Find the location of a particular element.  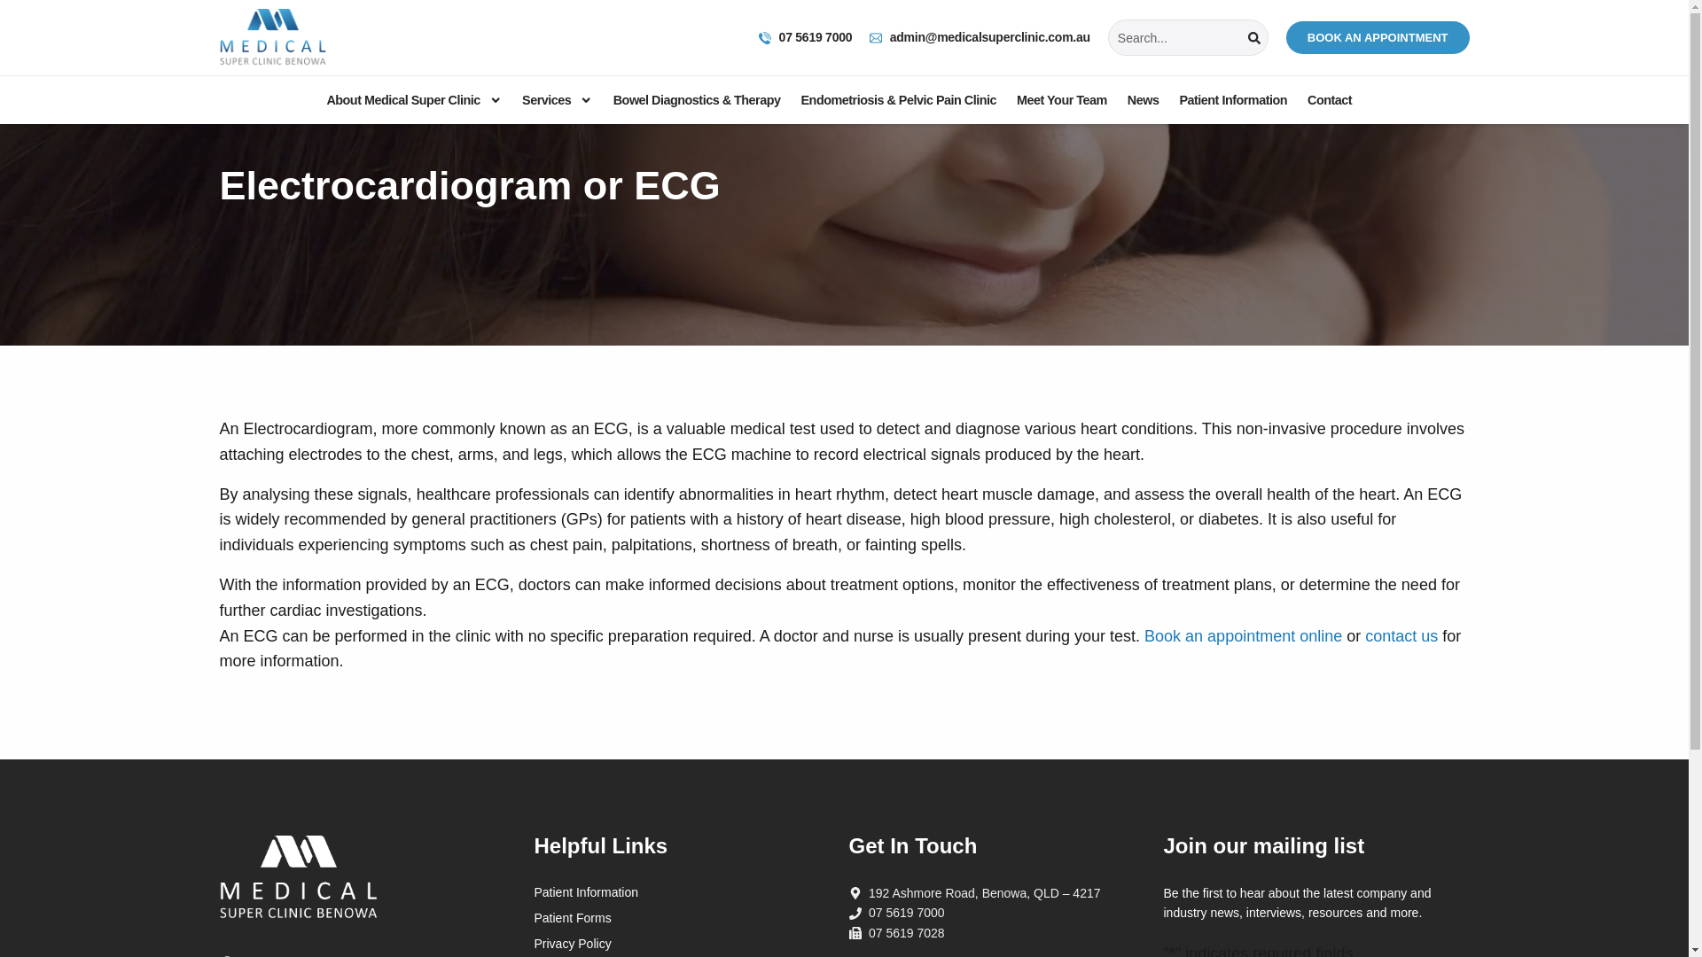

Services is located at coordinates (557, 100).